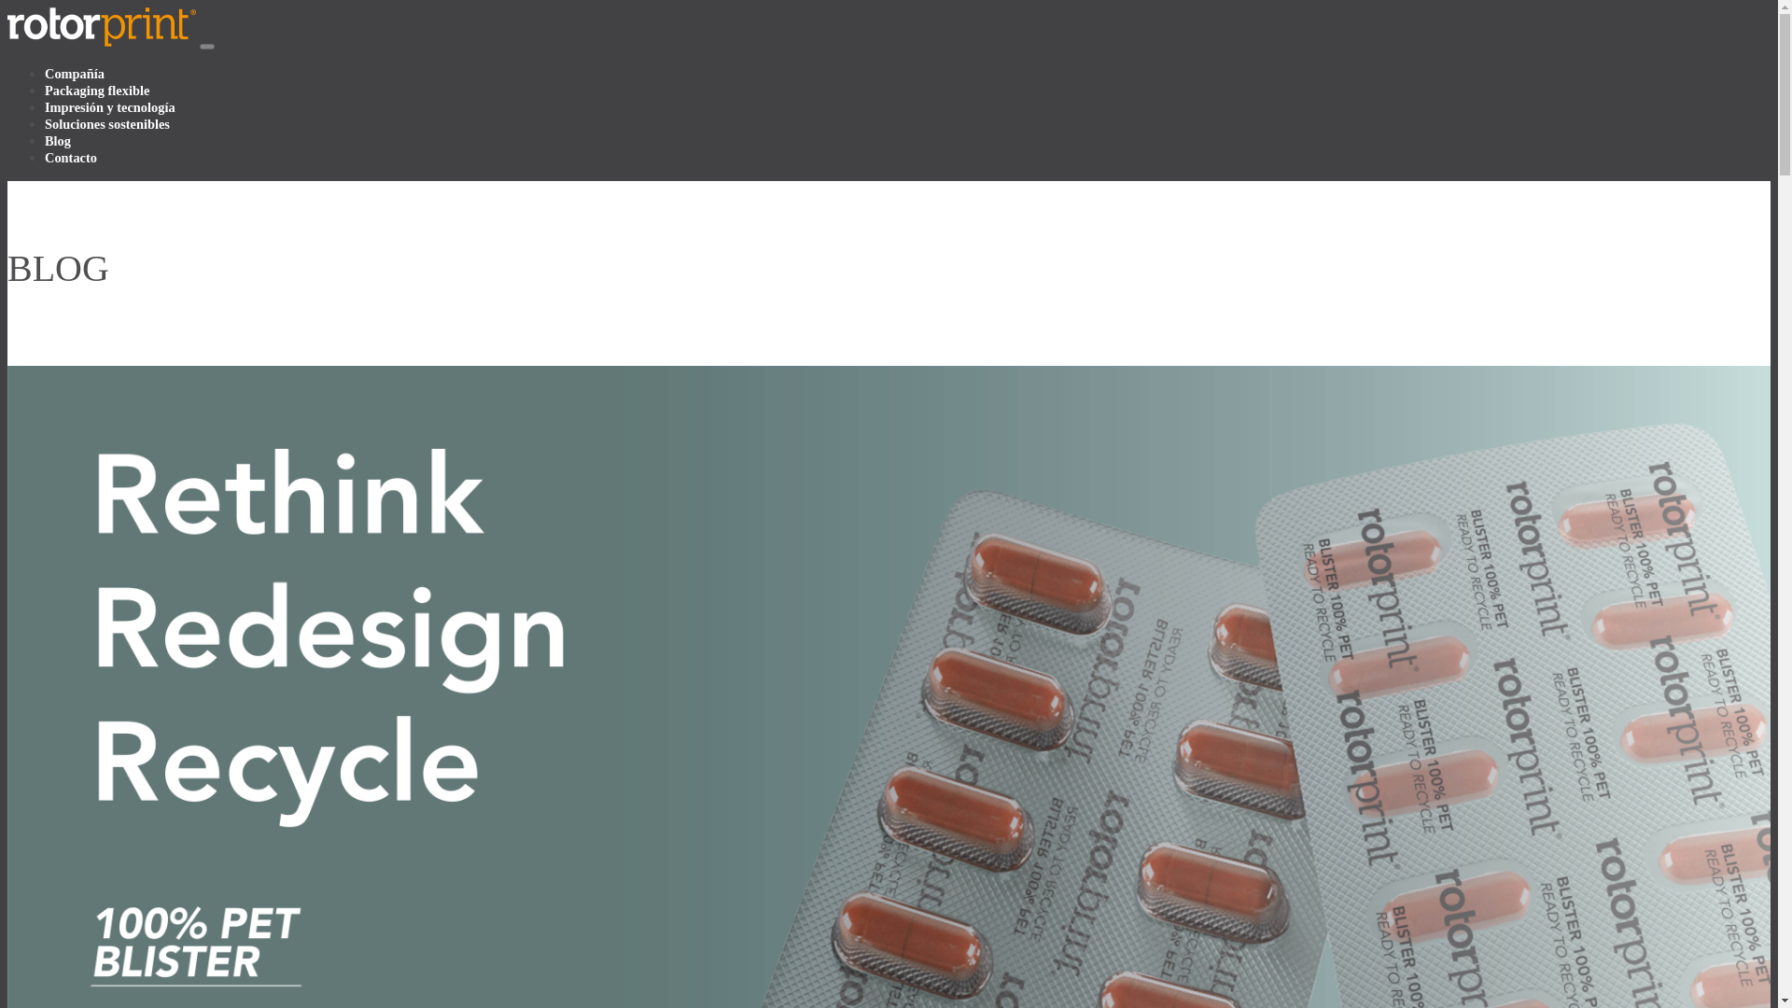  Describe the element at coordinates (58, 140) in the screenshot. I see `Blog` at that location.